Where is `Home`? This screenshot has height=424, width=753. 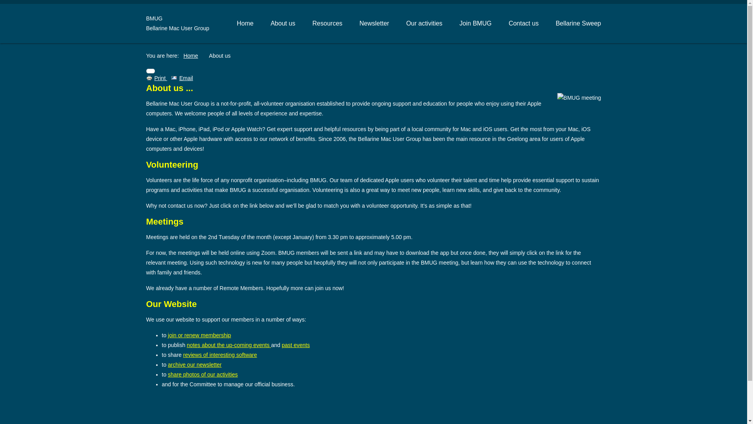 Home is located at coordinates (246, 24).